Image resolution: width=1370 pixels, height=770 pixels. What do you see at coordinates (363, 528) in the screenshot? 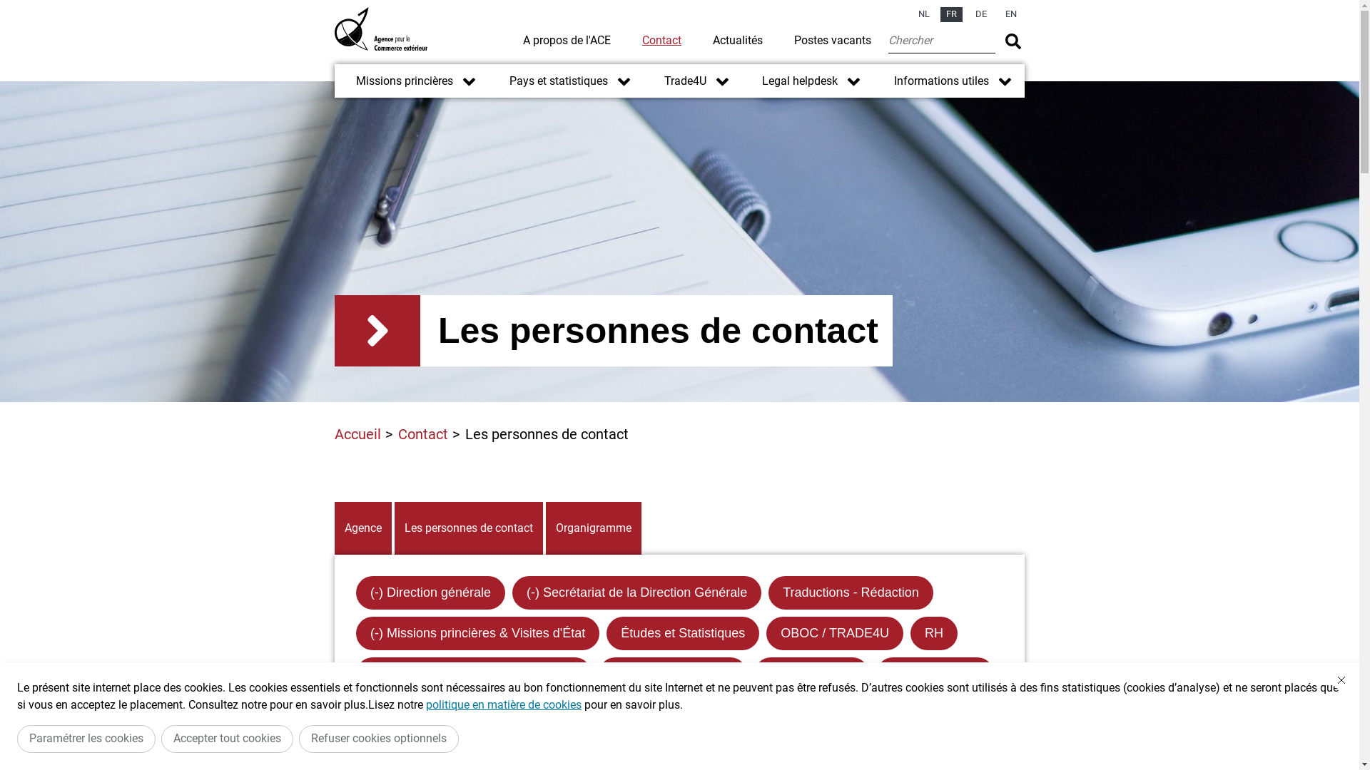
I see `Agence` at bounding box center [363, 528].